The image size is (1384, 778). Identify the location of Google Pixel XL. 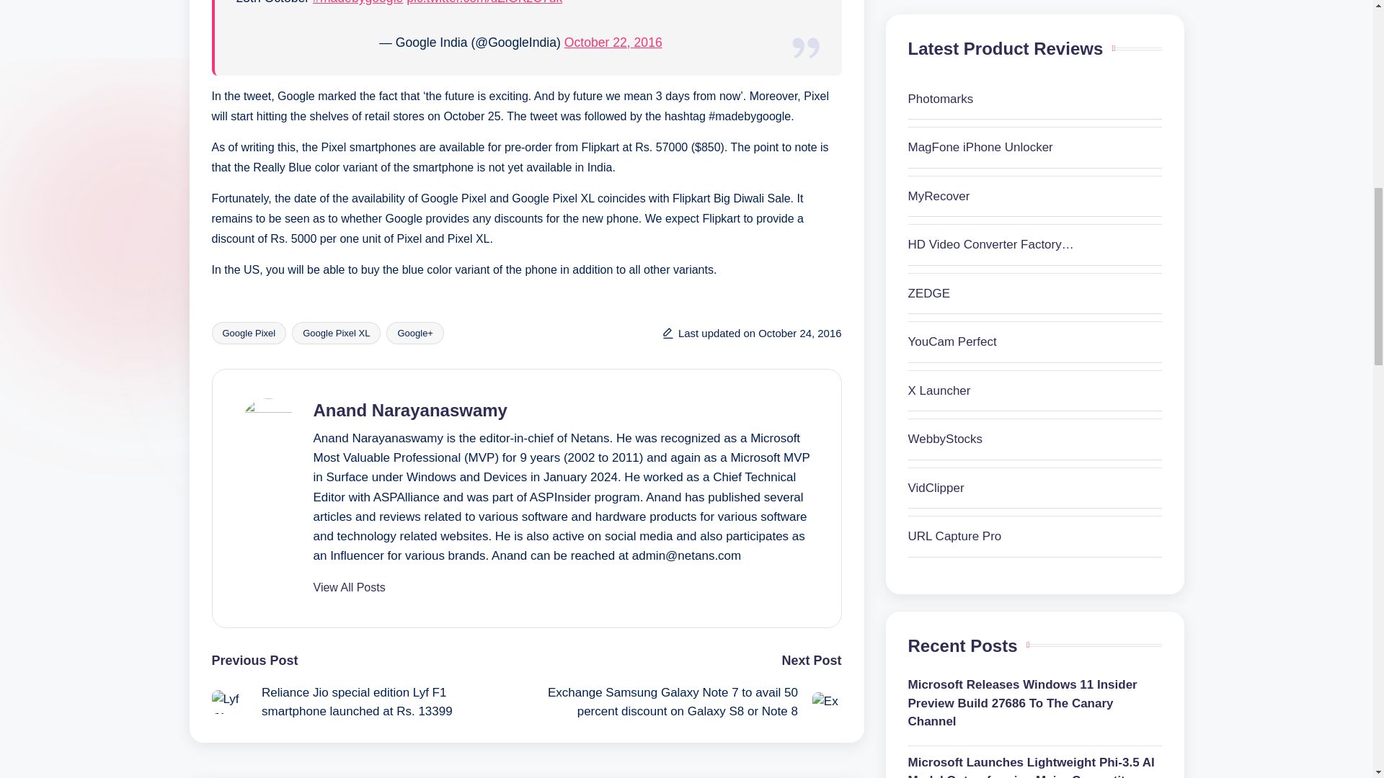
(336, 333).